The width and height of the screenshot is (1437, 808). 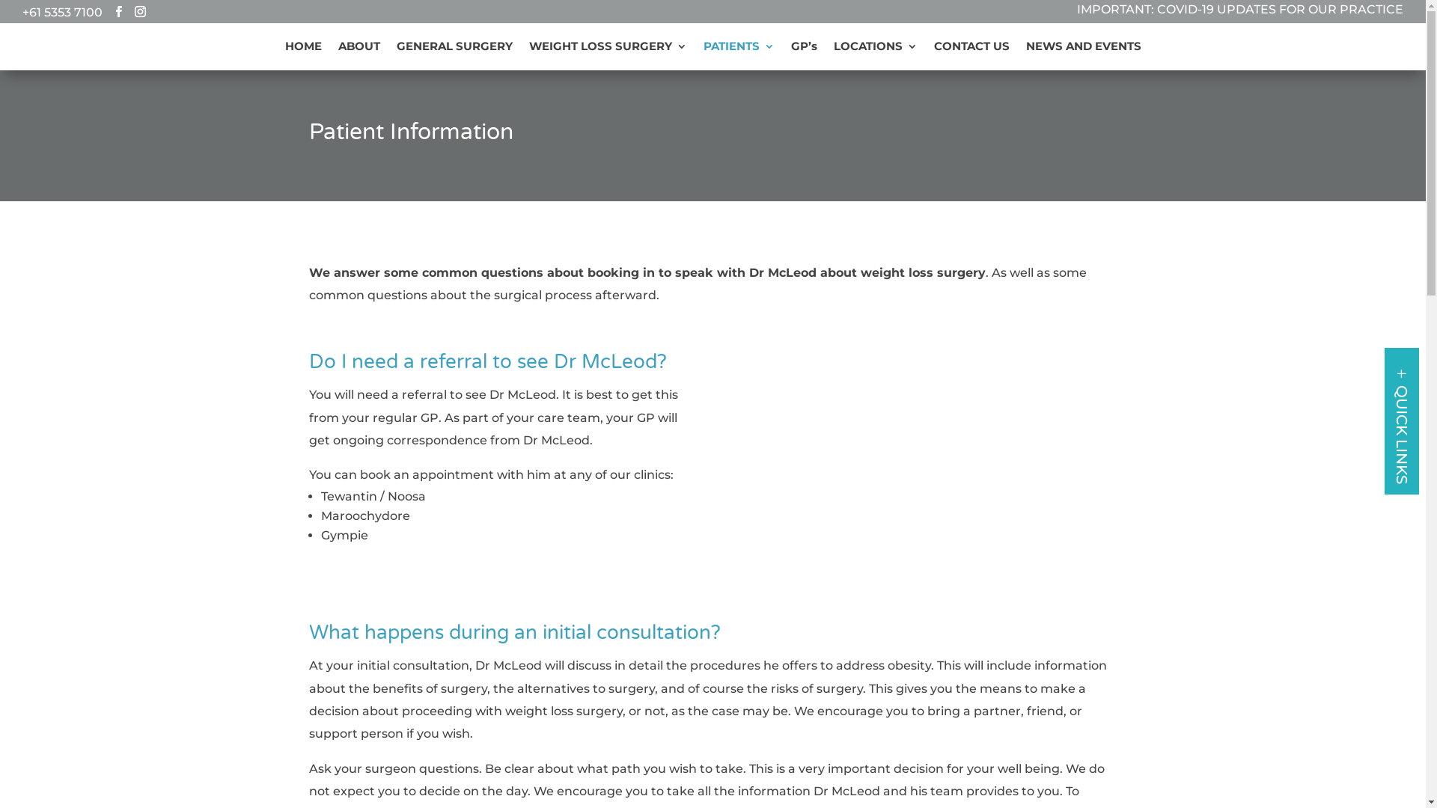 What do you see at coordinates (1083, 49) in the screenshot?
I see `NEWS AND EVENTS` at bounding box center [1083, 49].